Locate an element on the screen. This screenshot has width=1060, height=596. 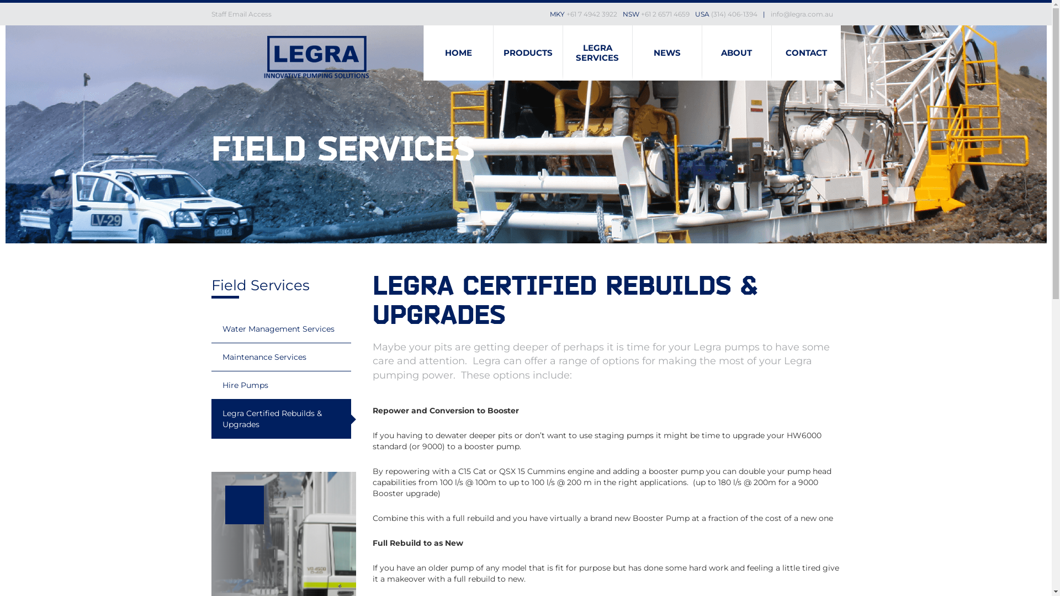
ABOUT is located at coordinates (736, 53).